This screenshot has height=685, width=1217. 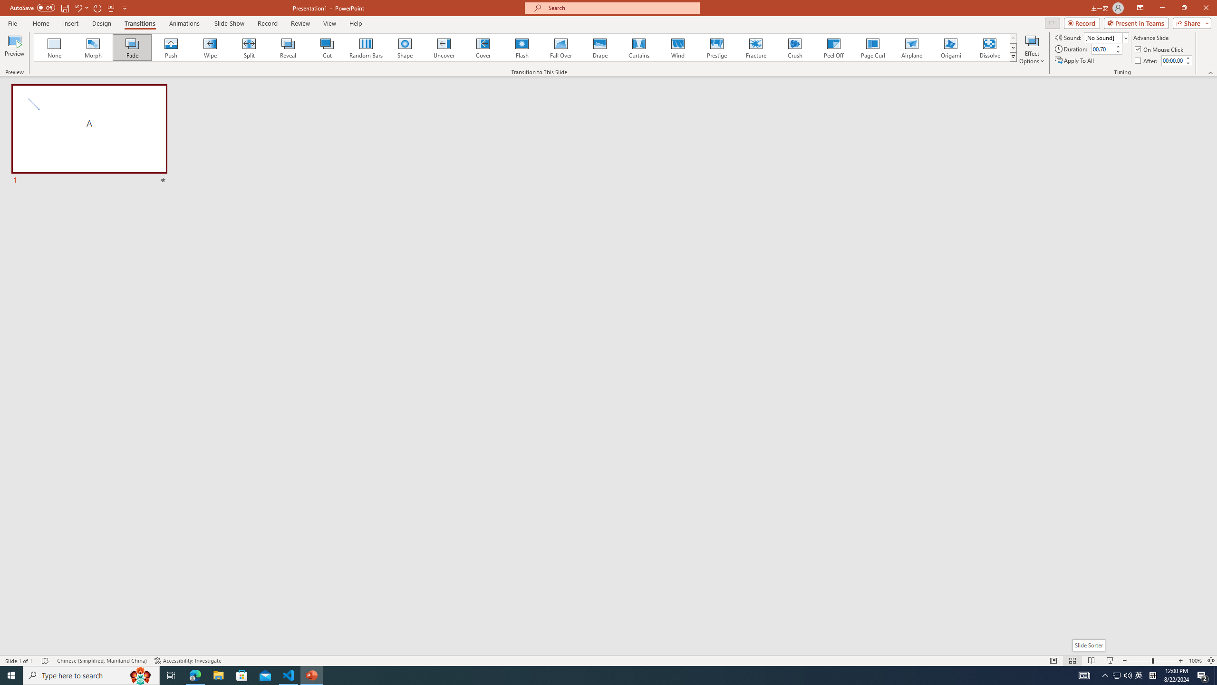 I want to click on Origami, so click(x=950, y=48).